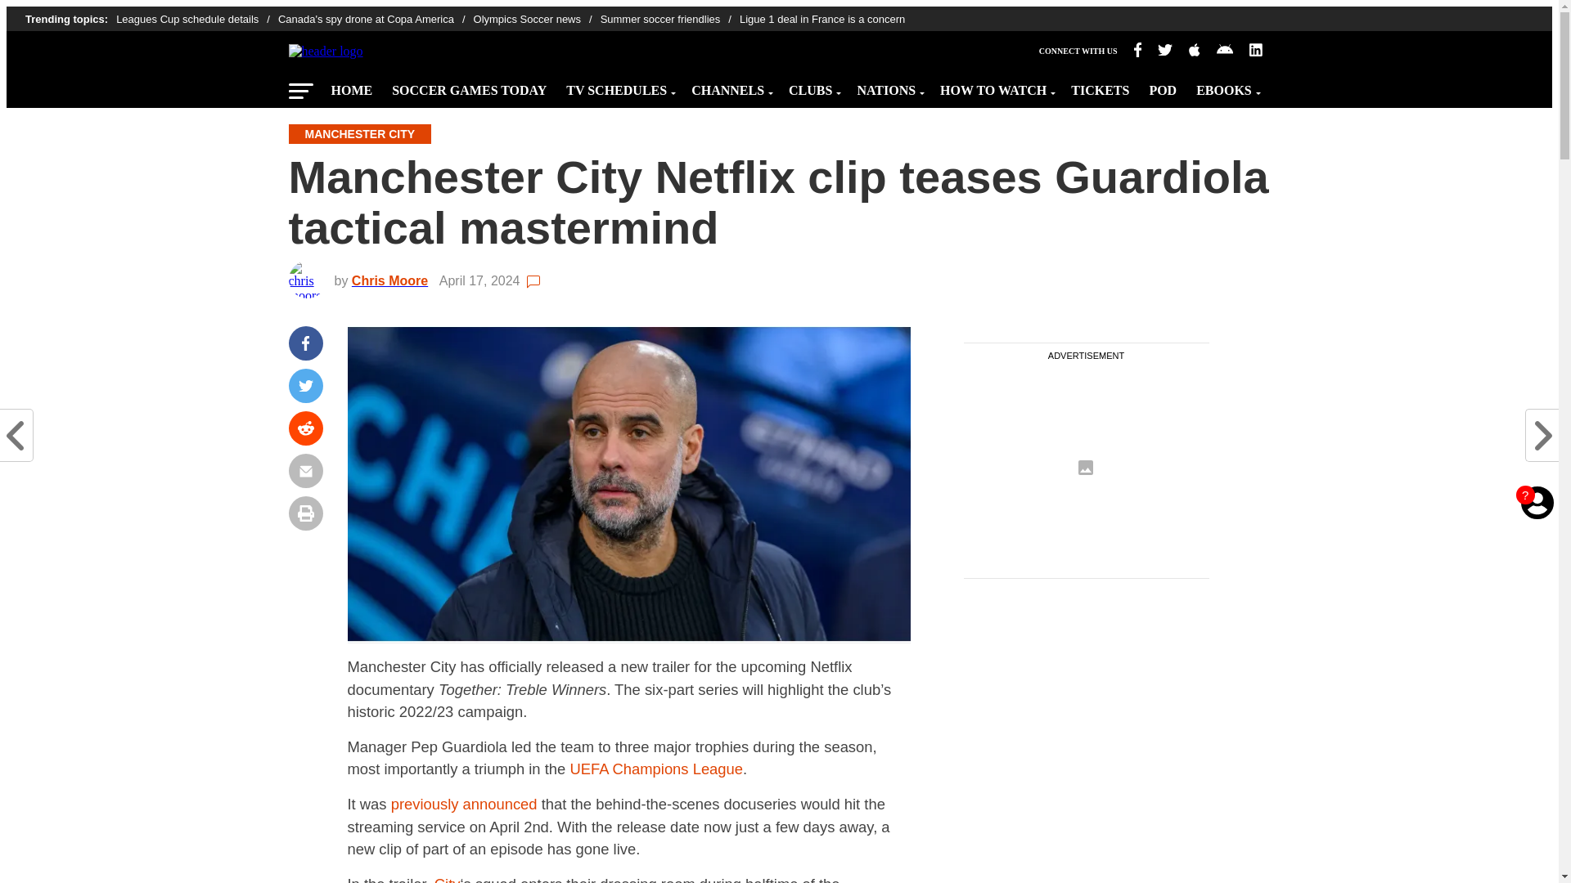 The width and height of the screenshot is (1571, 883). What do you see at coordinates (995, 87) in the screenshot?
I see `HOW TO WATCH` at bounding box center [995, 87].